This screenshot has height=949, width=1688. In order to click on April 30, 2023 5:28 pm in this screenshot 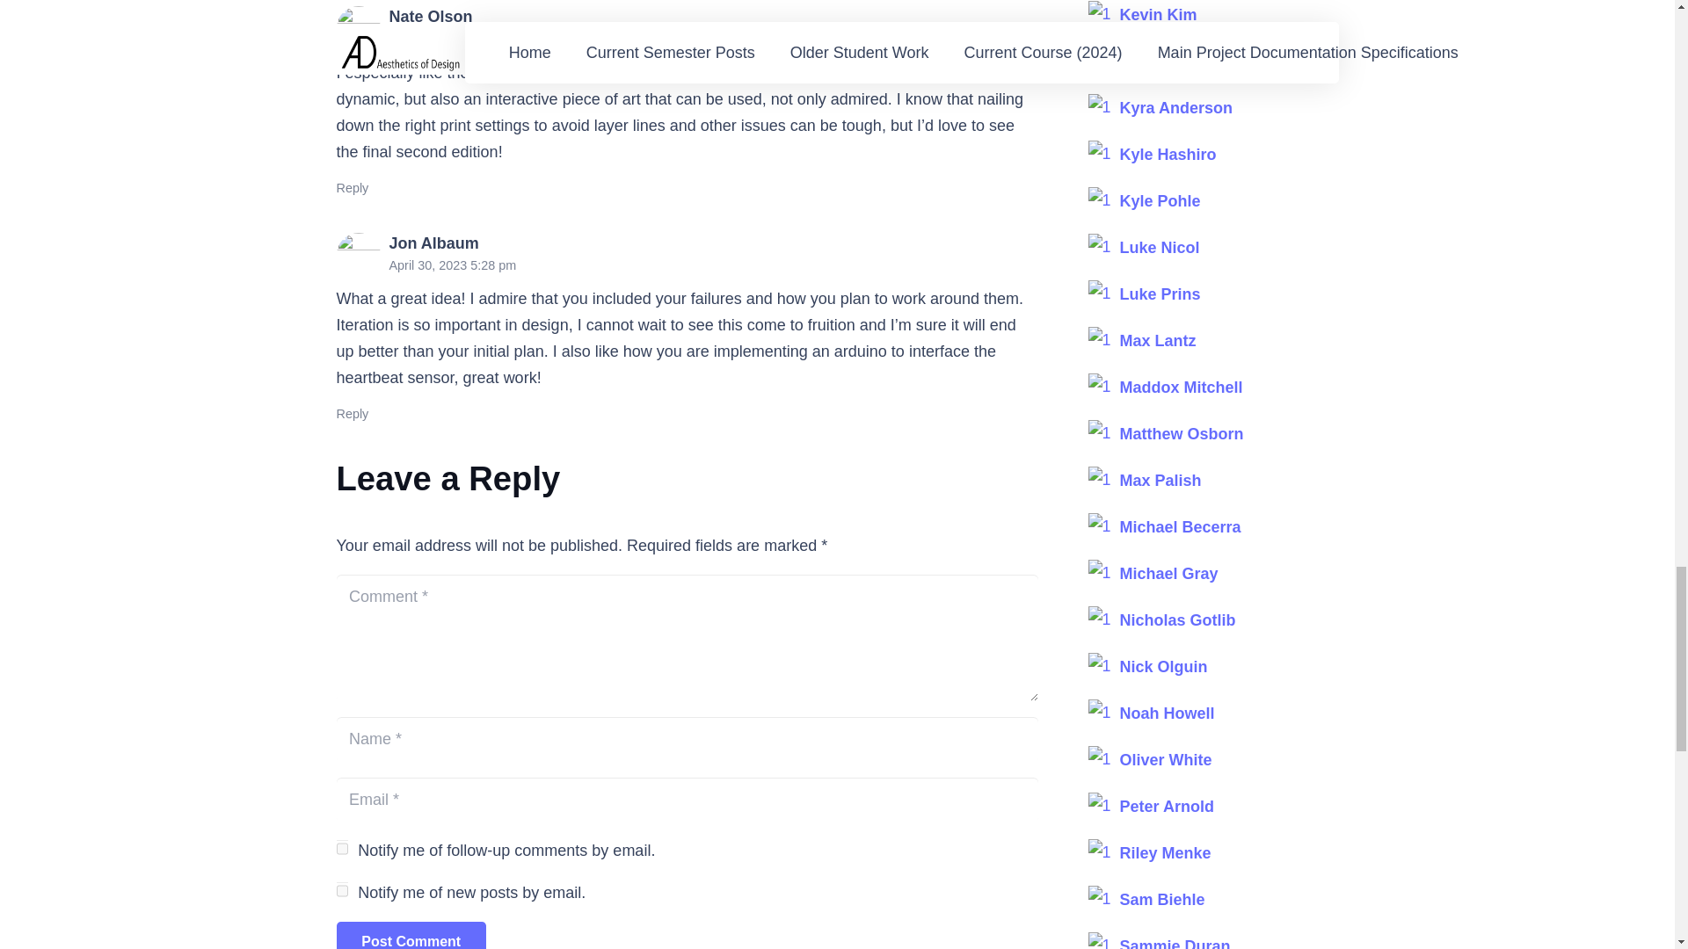, I will do `click(452, 264)`.